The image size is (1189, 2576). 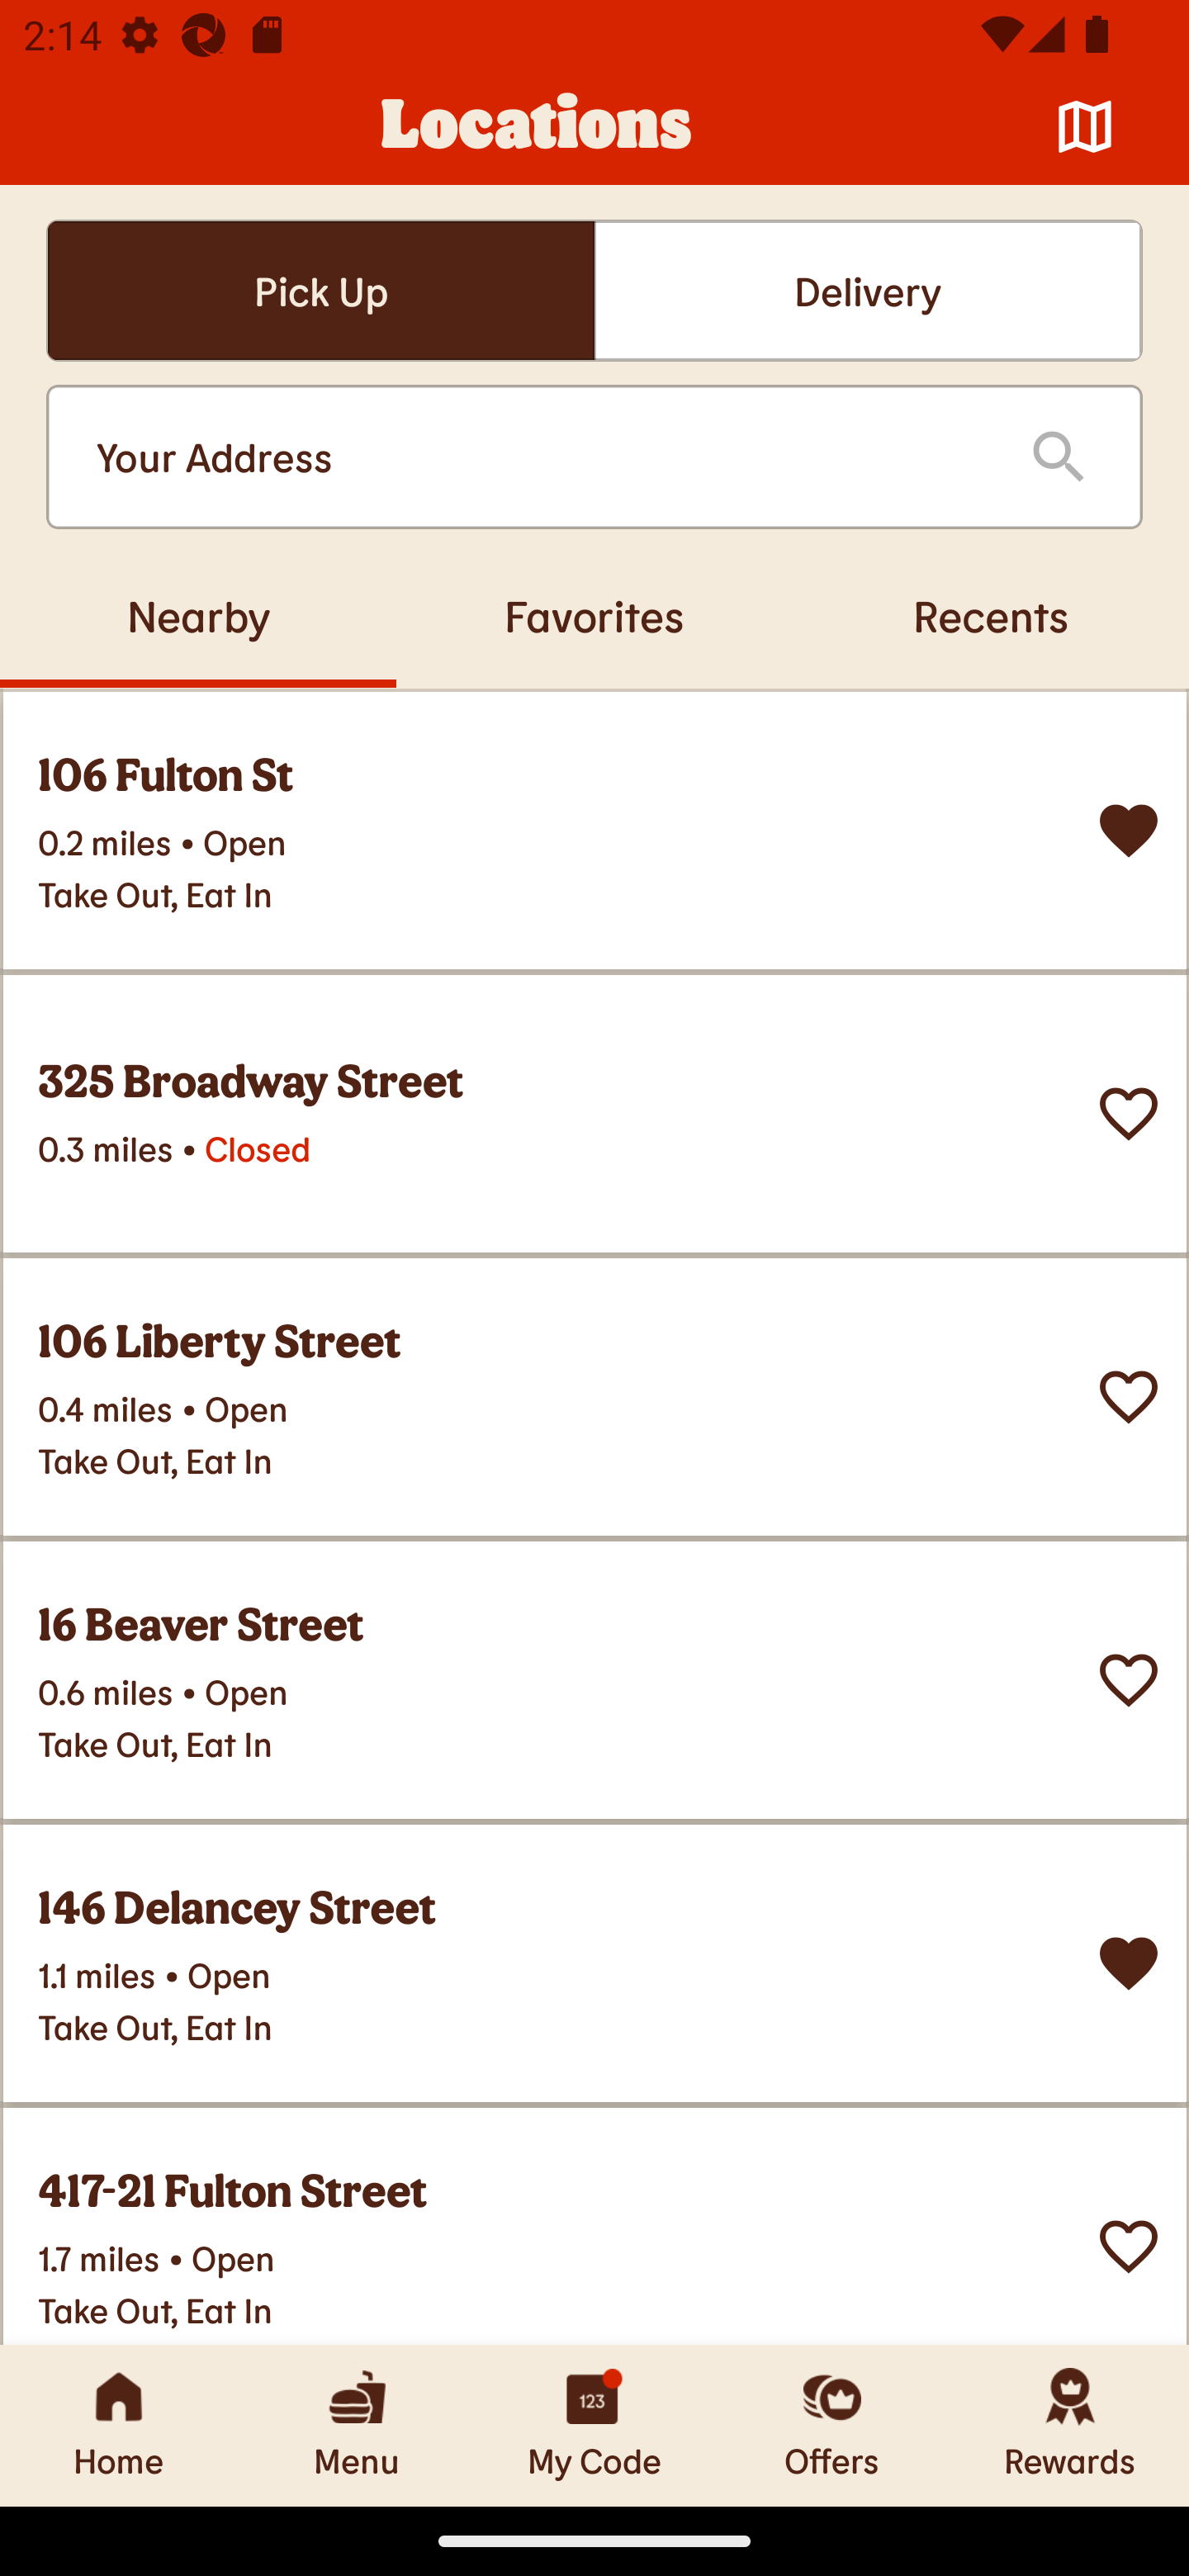 What do you see at coordinates (357, 2425) in the screenshot?
I see `Menu` at bounding box center [357, 2425].